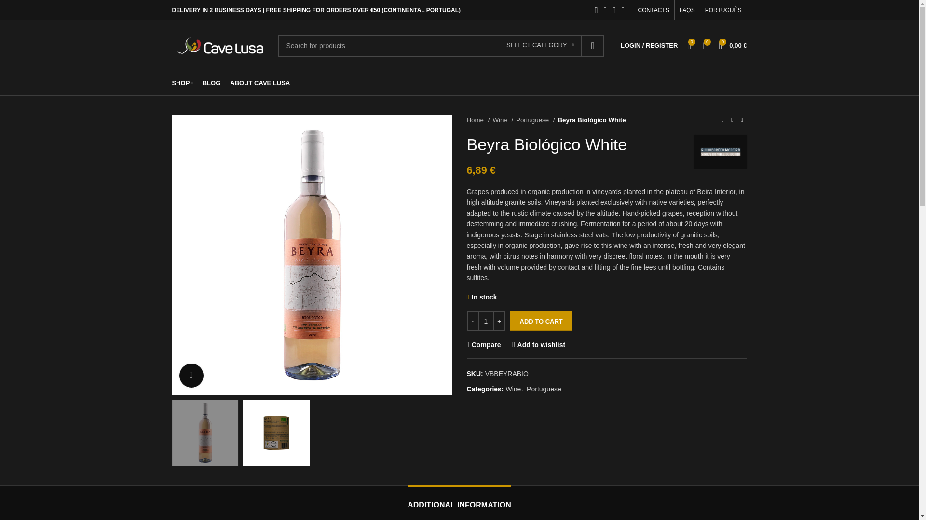 The width and height of the screenshot is (926, 520). I want to click on Search for products, so click(441, 45).